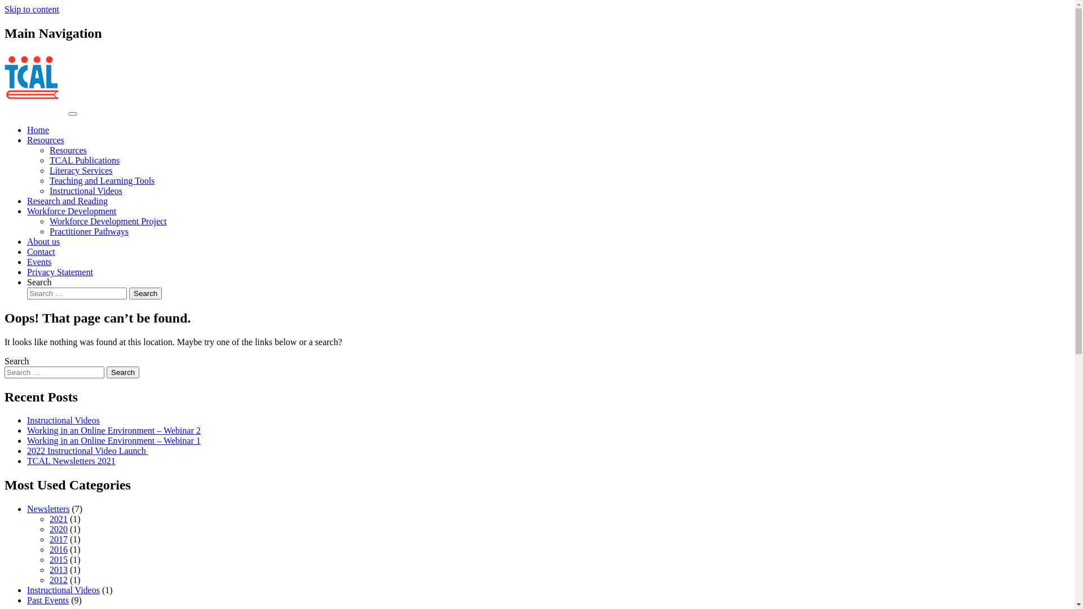  What do you see at coordinates (71, 461) in the screenshot?
I see `TCAL Newsletters 2021` at bounding box center [71, 461].